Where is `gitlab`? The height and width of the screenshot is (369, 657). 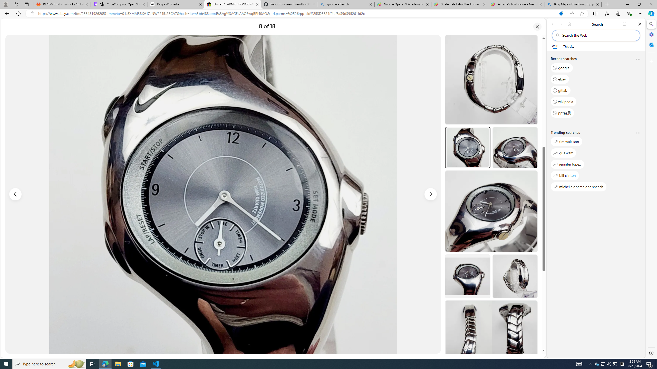
gitlab is located at coordinates (561, 90).